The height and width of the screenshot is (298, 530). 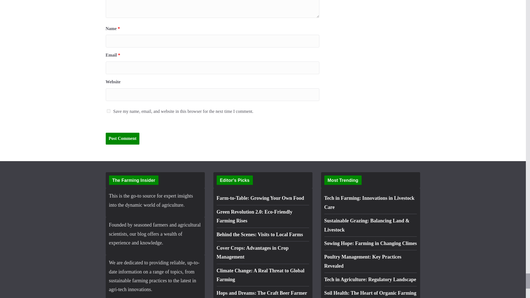 I want to click on Post Comment, so click(x=122, y=139).